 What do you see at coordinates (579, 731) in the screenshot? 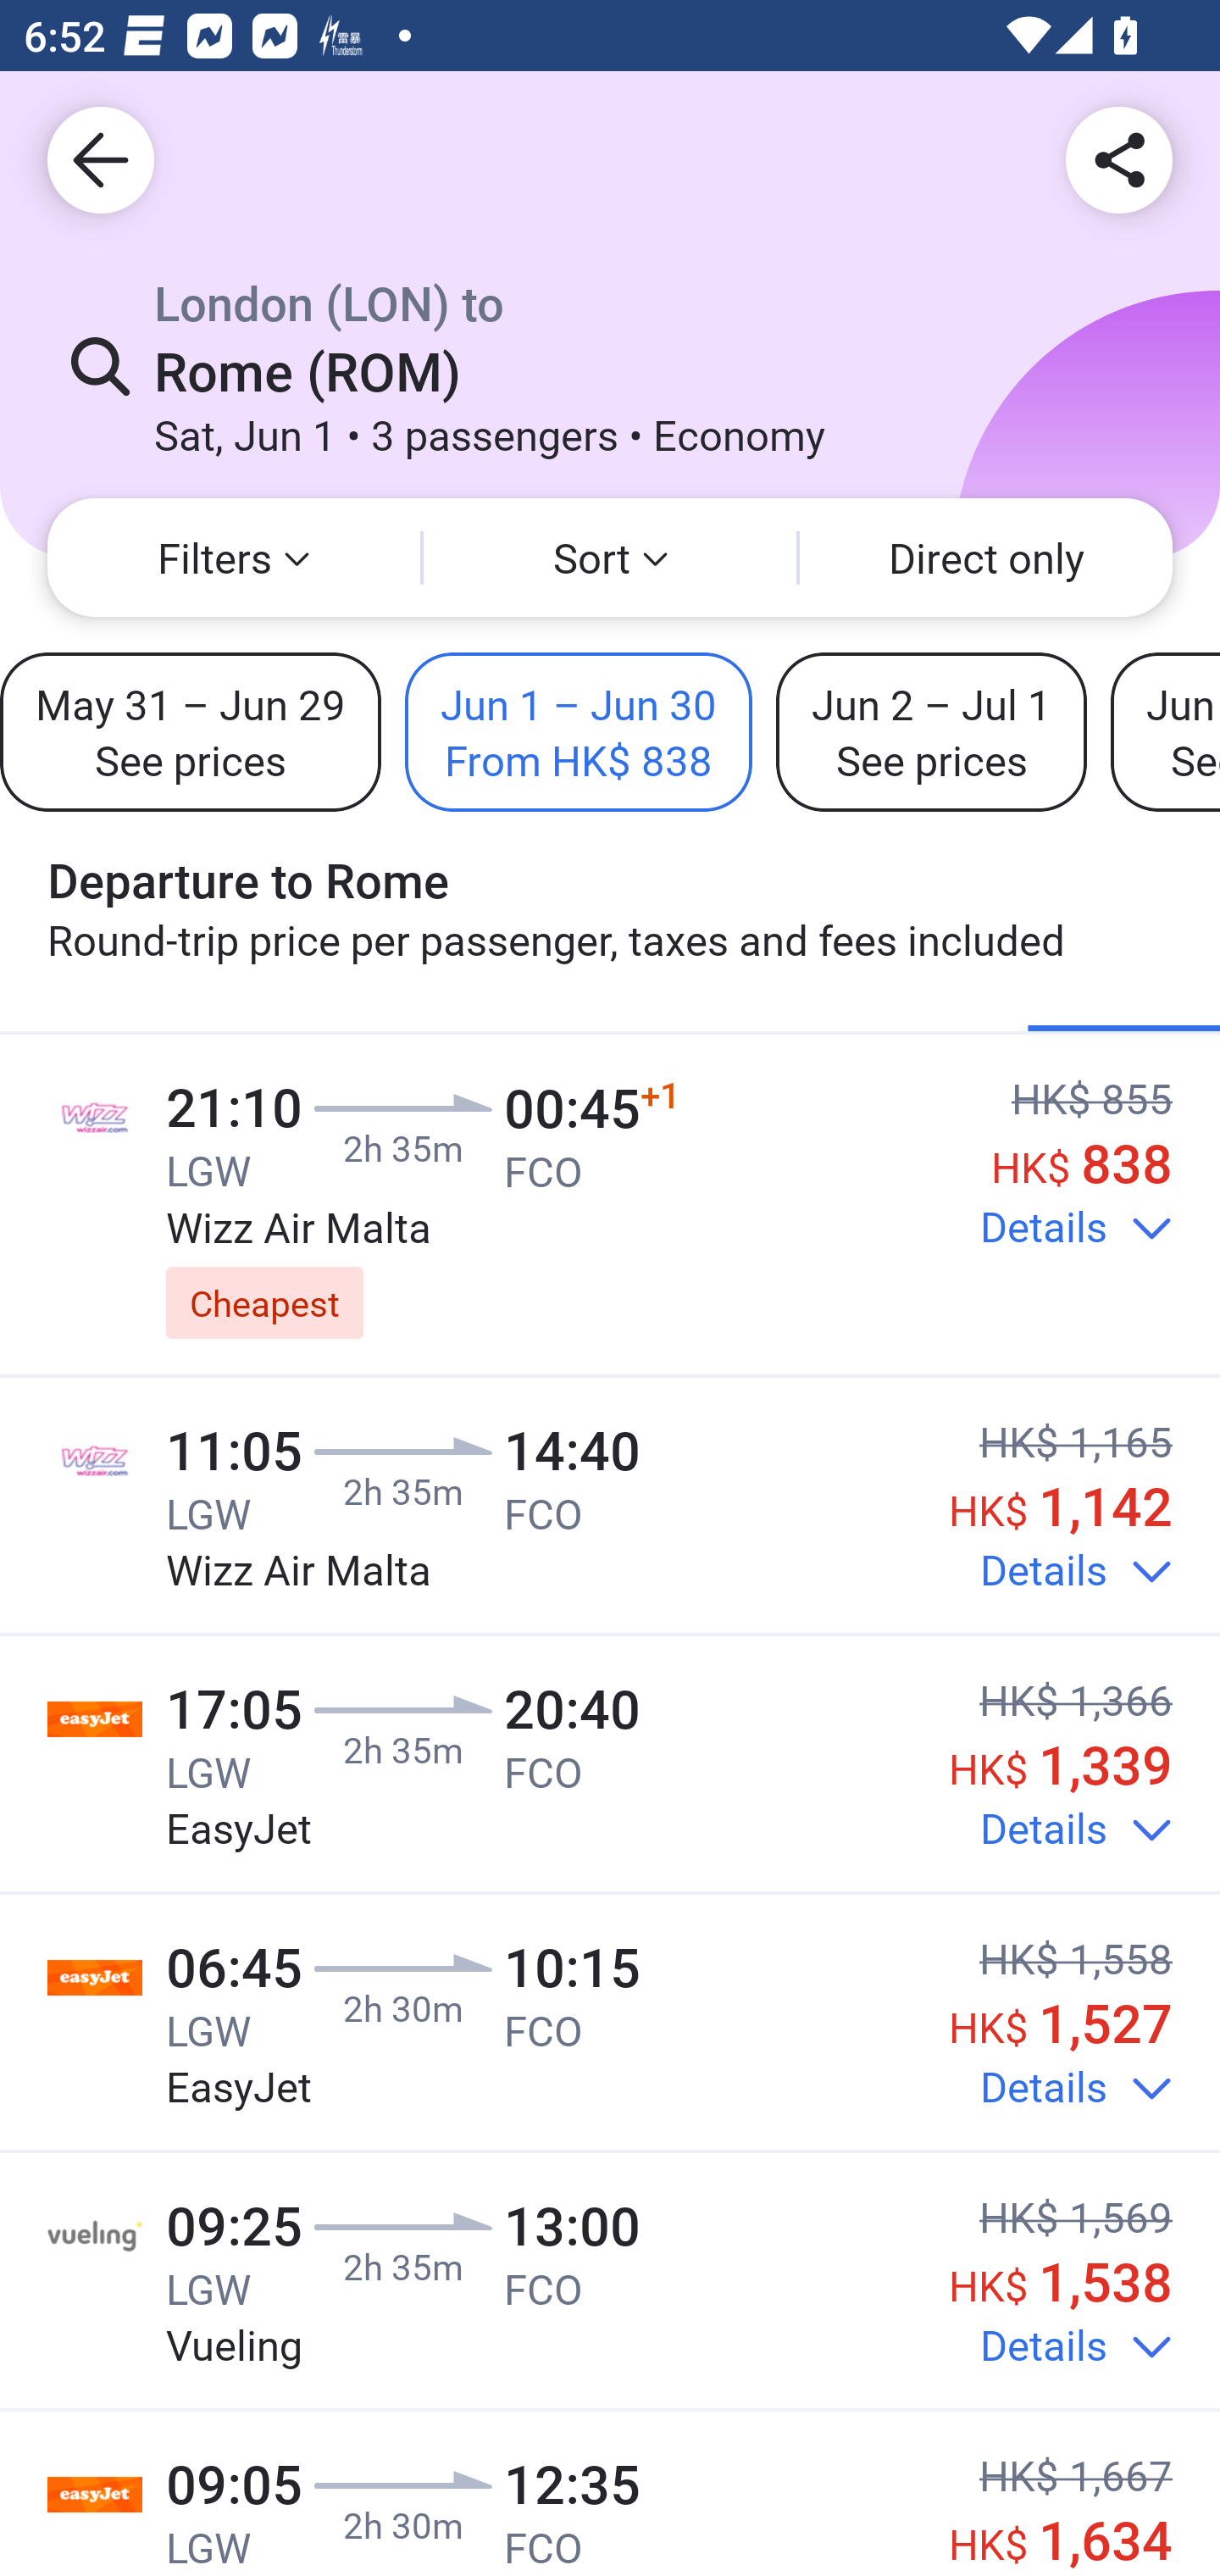
I see `Jun 1 – Jun 30 From HK$ 838` at bounding box center [579, 731].